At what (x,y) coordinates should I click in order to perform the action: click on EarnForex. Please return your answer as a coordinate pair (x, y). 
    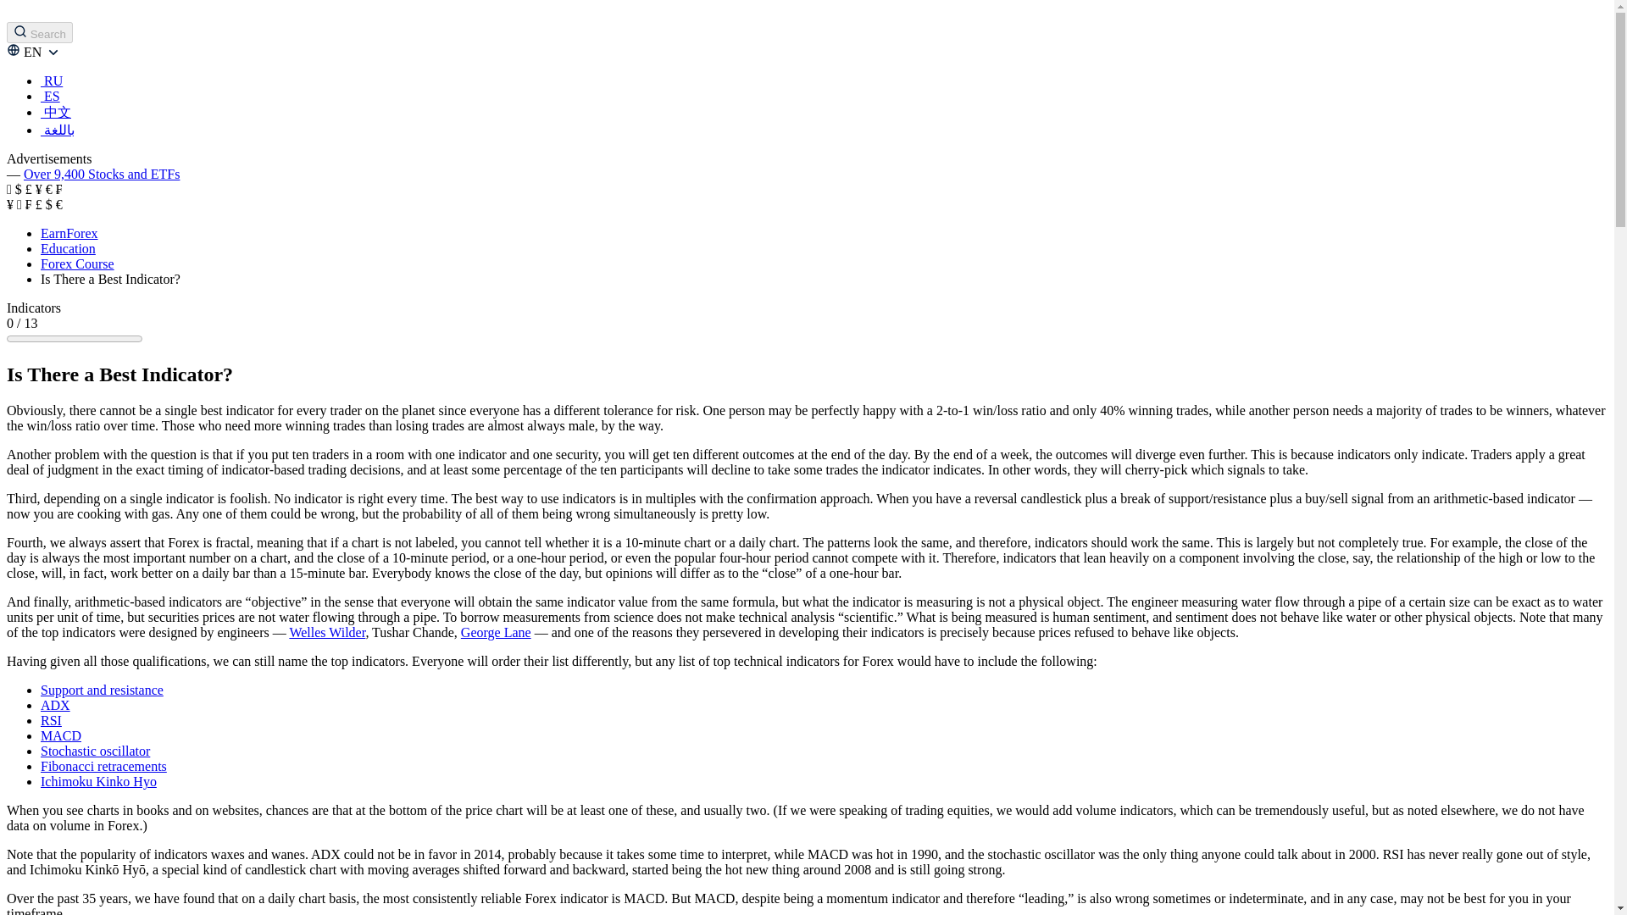
    Looking at the image, I should click on (69, 233).